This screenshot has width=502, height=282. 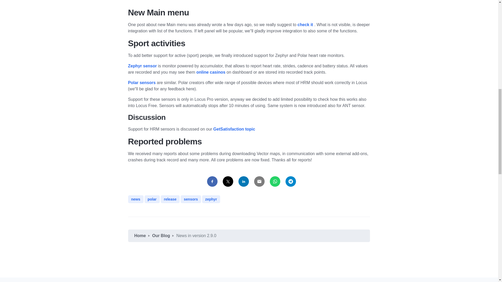 I want to click on polar, so click(x=152, y=199).